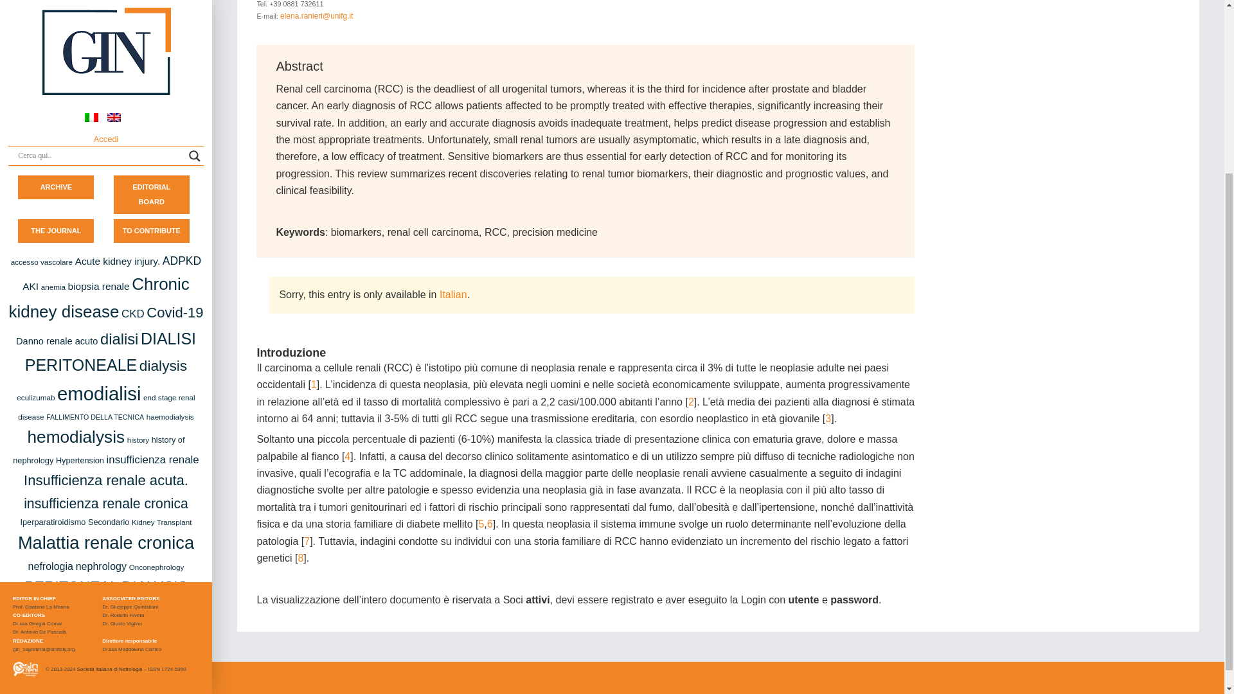 Image resolution: width=1234 pixels, height=694 pixels. What do you see at coordinates (111, 122) in the screenshot?
I see `DIALISI PERITONEALE` at bounding box center [111, 122].